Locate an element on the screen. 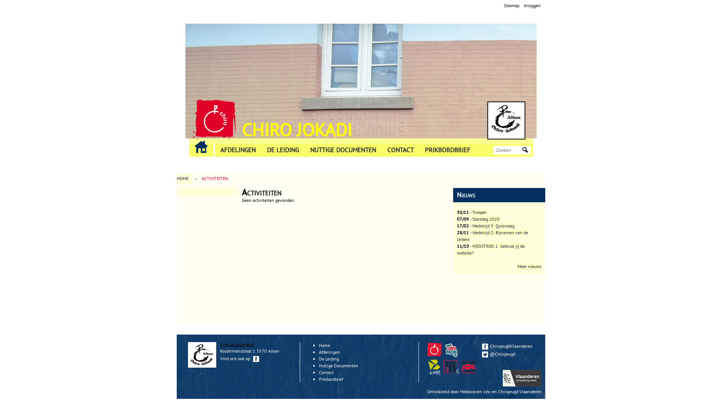 This screenshot has height=406, width=722. Home is located at coordinates (214, 120).